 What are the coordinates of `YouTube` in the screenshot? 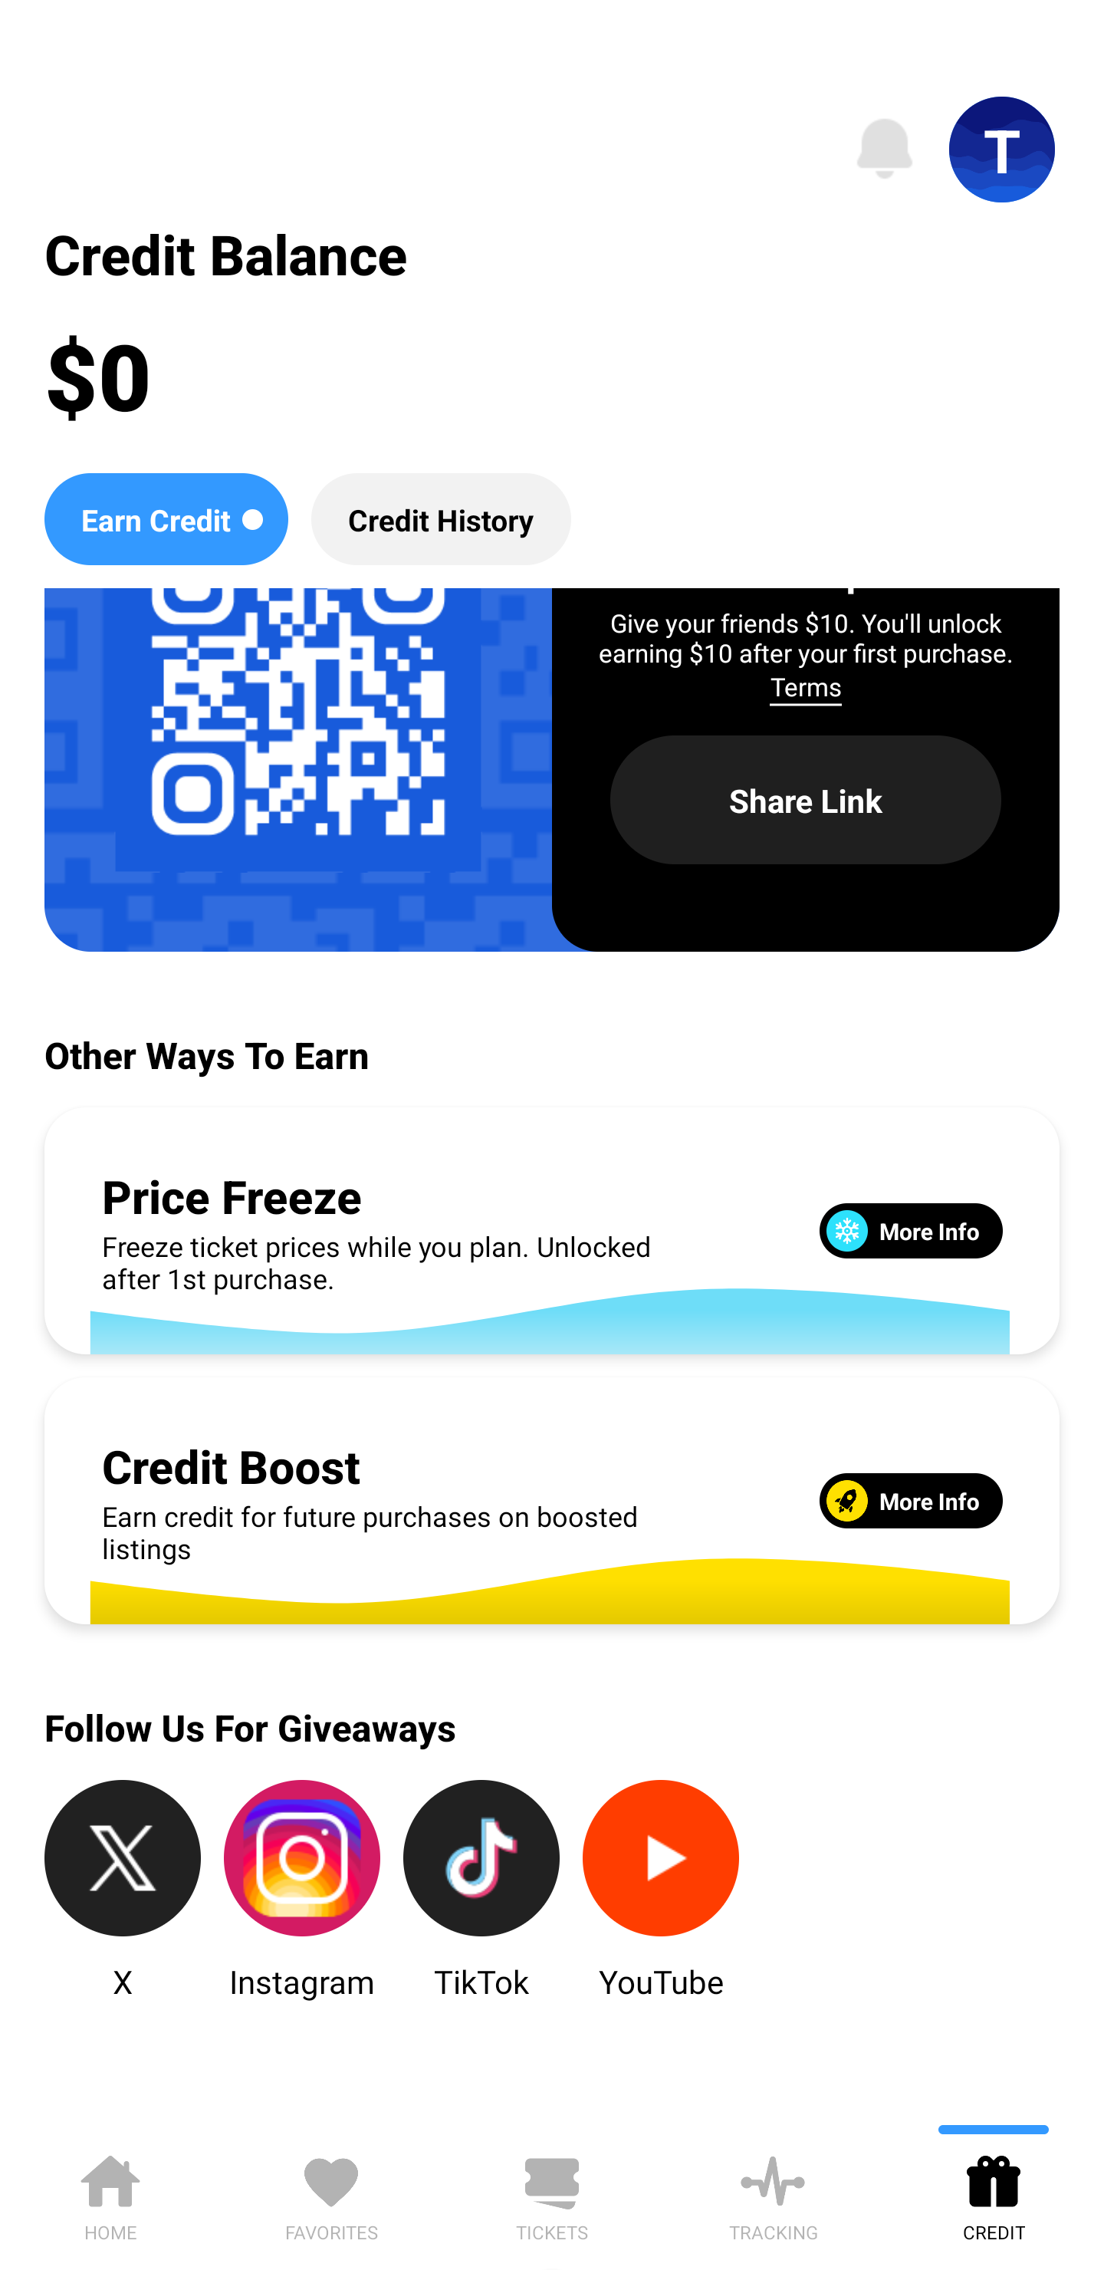 It's located at (661, 1890).